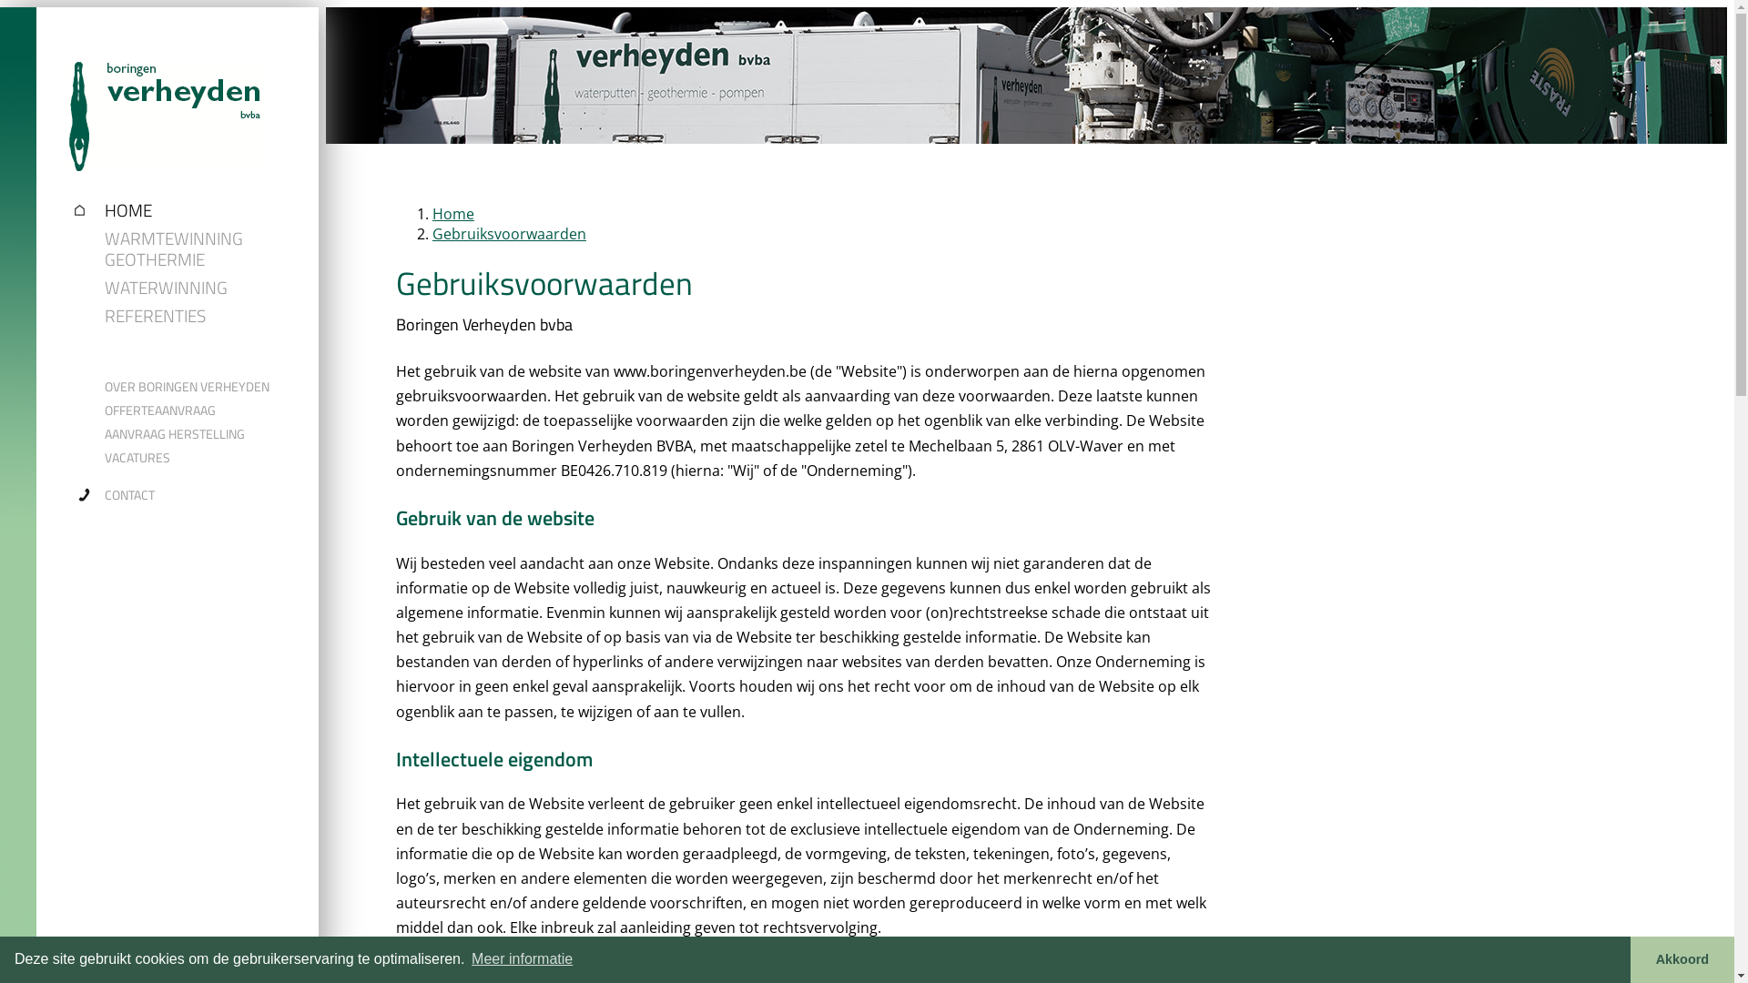 The image size is (1748, 983). What do you see at coordinates (200, 209) in the screenshot?
I see `HOME` at bounding box center [200, 209].